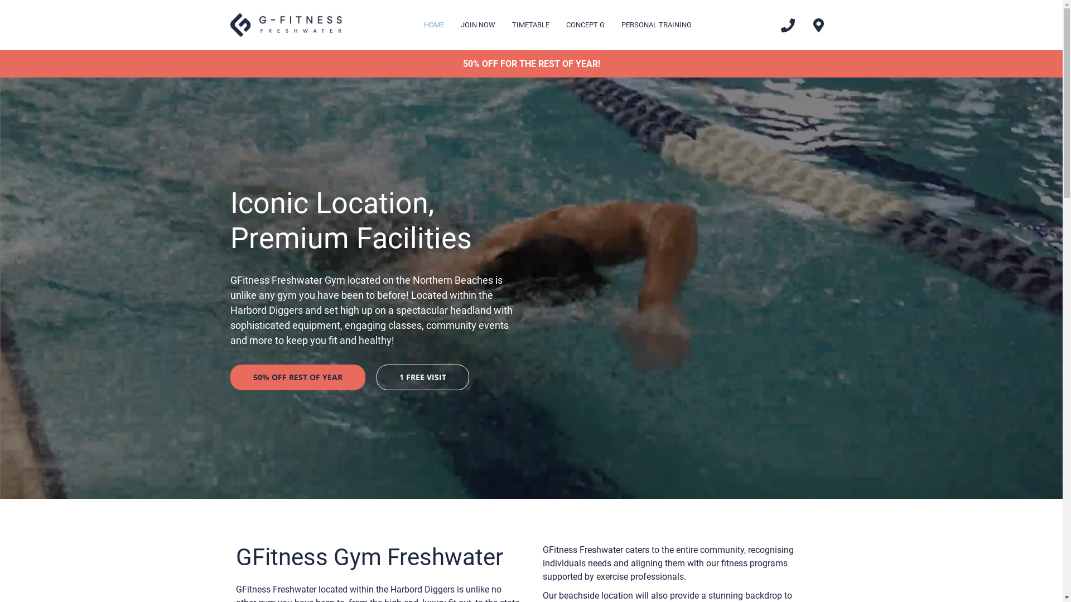 The image size is (1071, 602). Describe the element at coordinates (586, 25) in the screenshot. I see `CONCEPT G` at that location.